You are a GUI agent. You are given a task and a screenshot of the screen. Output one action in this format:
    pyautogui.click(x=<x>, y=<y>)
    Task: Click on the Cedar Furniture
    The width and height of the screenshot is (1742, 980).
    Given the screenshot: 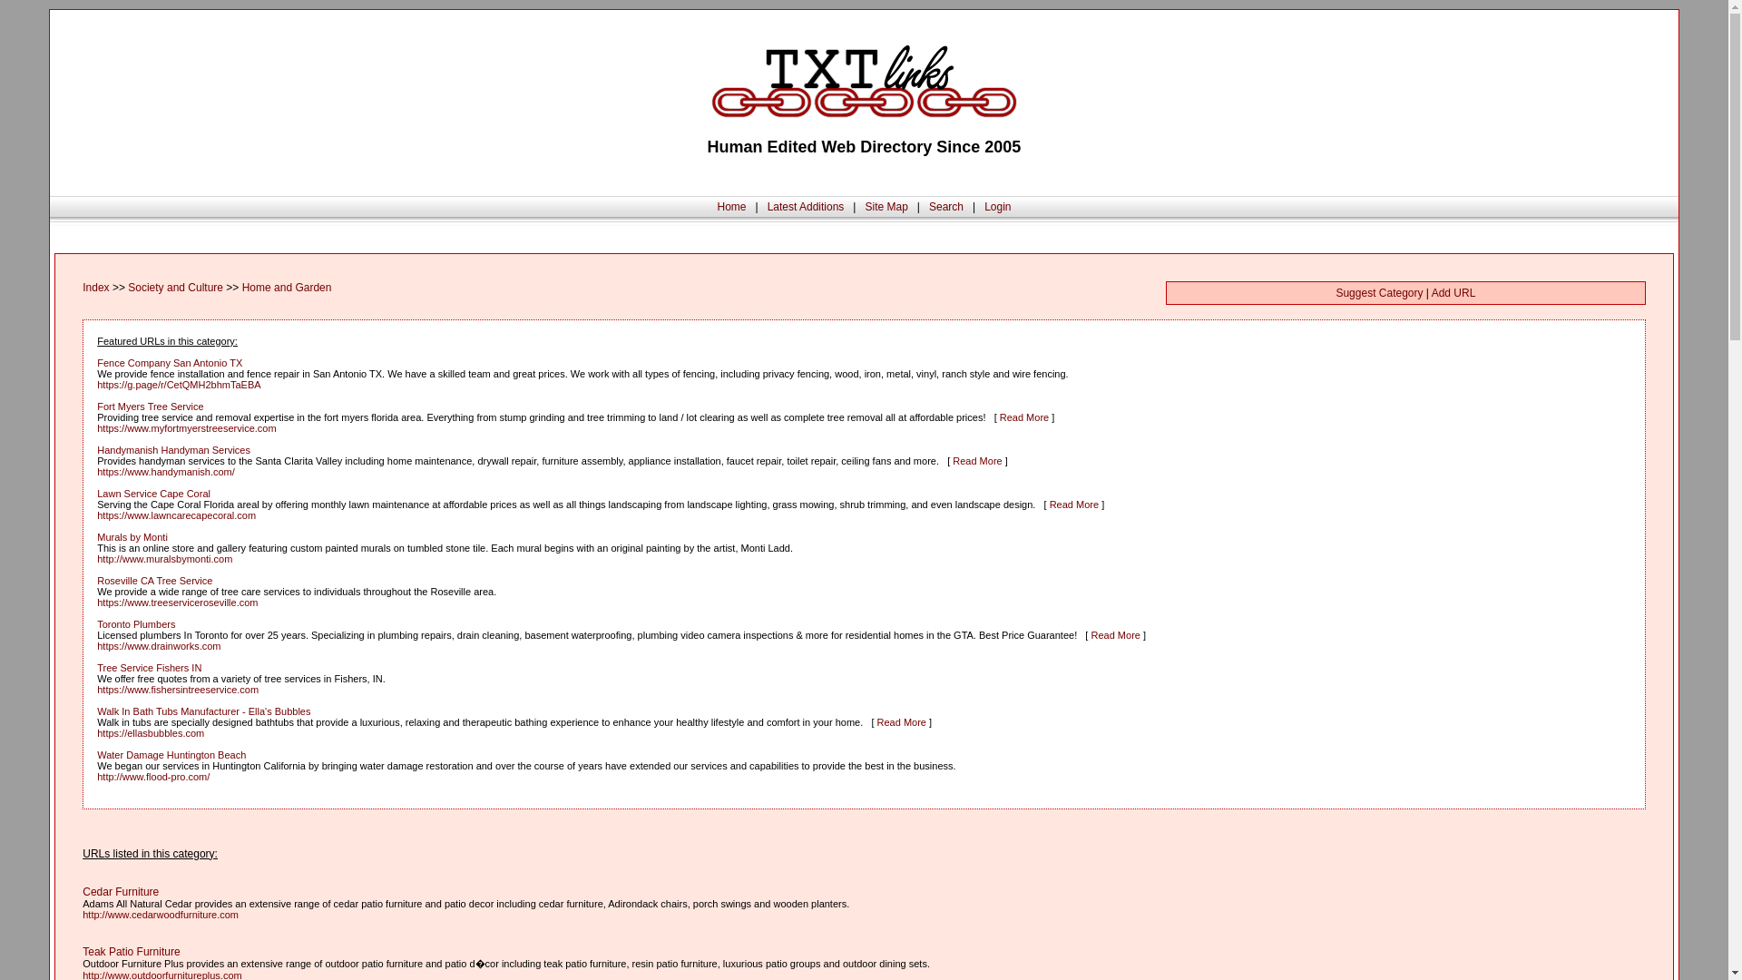 What is the action you would take?
    pyautogui.click(x=120, y=892)
    